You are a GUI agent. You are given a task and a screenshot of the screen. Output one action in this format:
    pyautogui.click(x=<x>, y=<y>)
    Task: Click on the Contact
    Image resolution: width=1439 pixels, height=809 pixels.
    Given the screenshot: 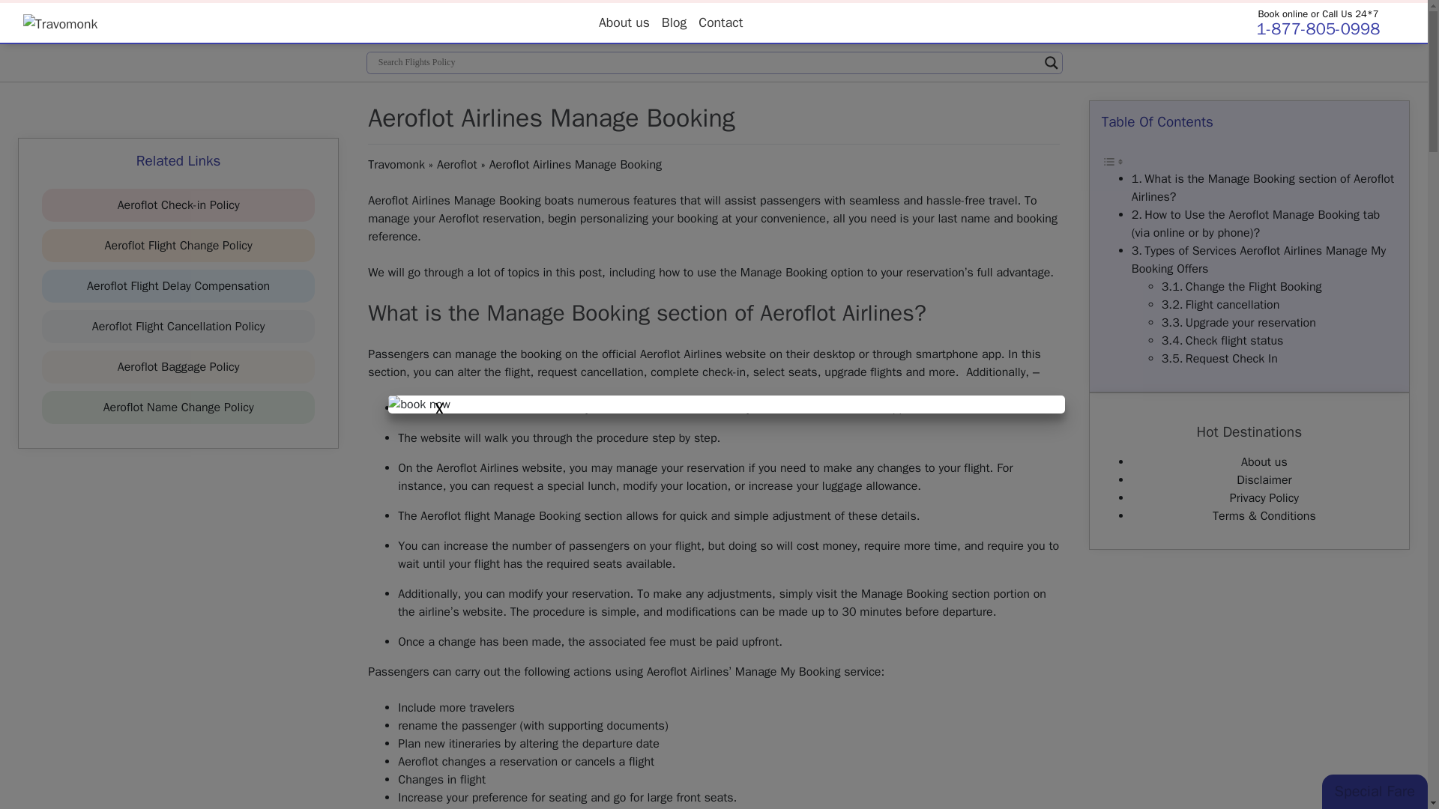 What is the action you would take?
    pyautogui.click(x=719, y=22)
    